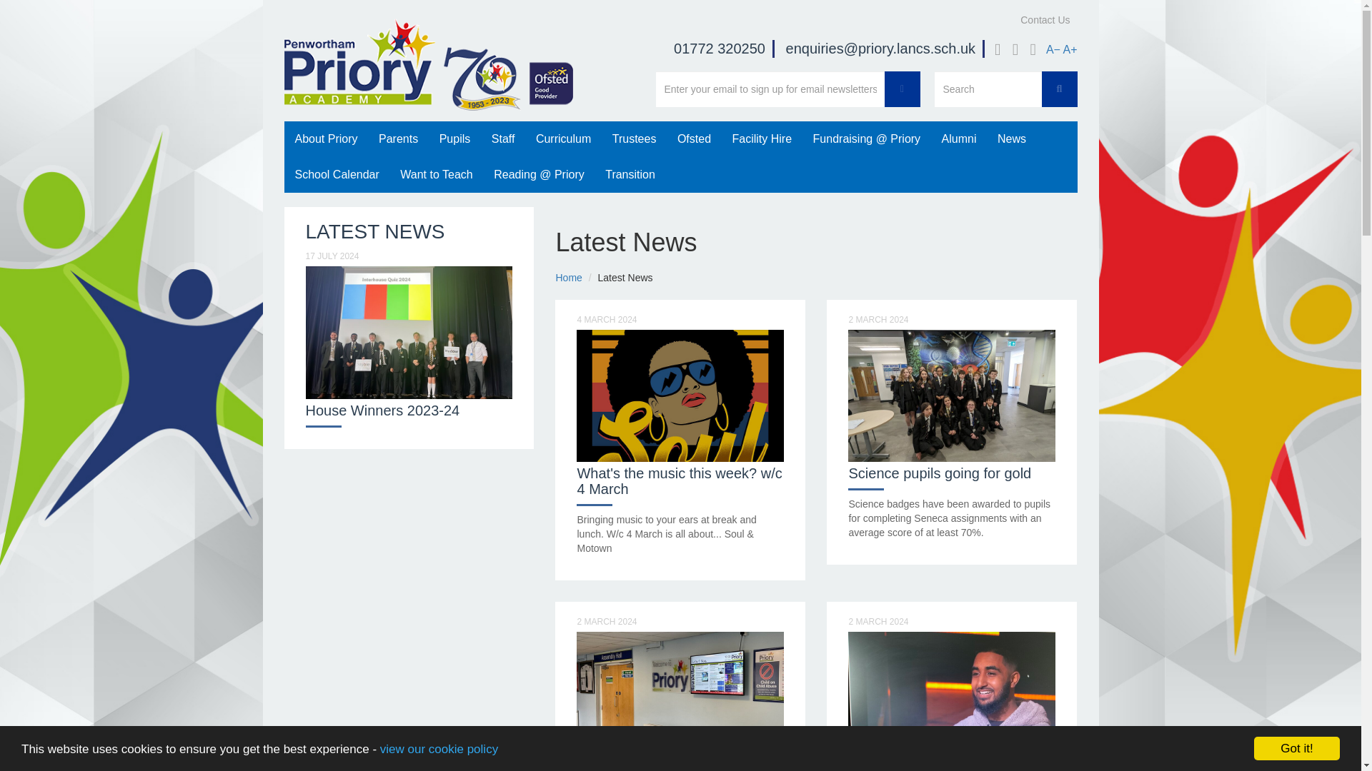  What do you see at coordinates (762, 138) in the screenshot?
I see `Facility Hire` at bounding box center [762, 138].